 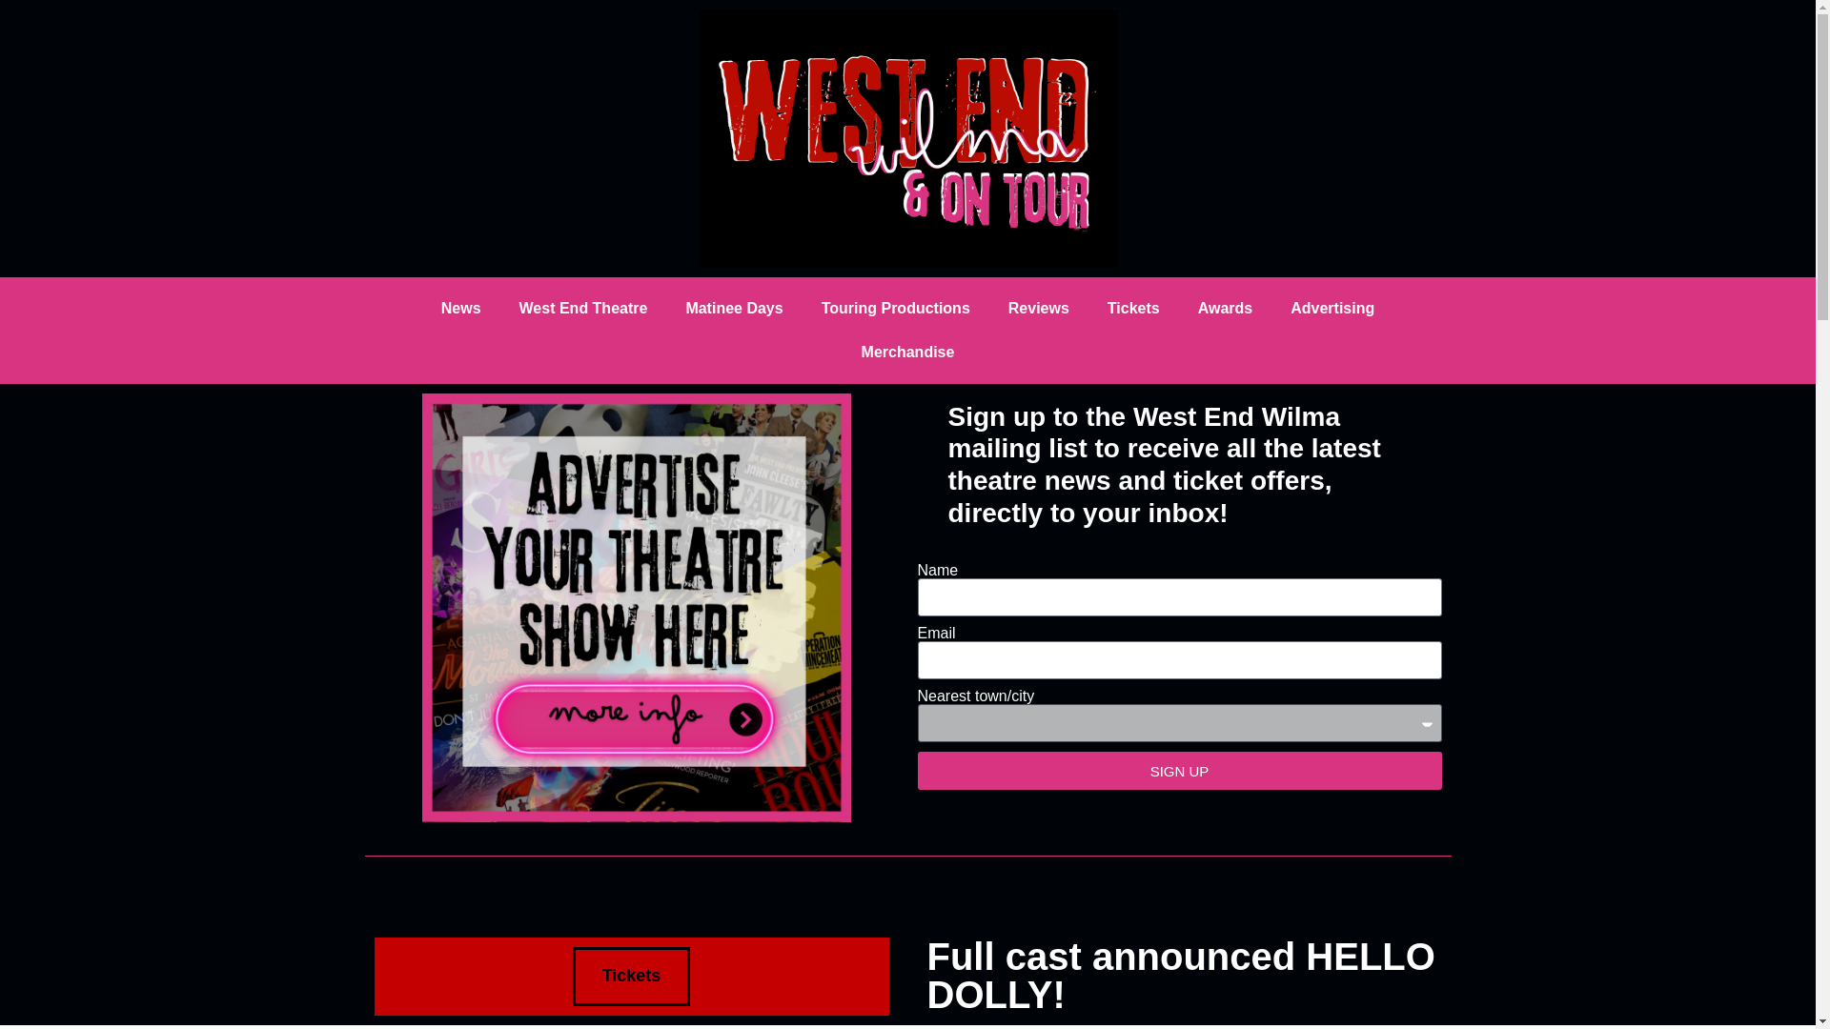 I want to click on Reviews, so click(x=1039, y=309).